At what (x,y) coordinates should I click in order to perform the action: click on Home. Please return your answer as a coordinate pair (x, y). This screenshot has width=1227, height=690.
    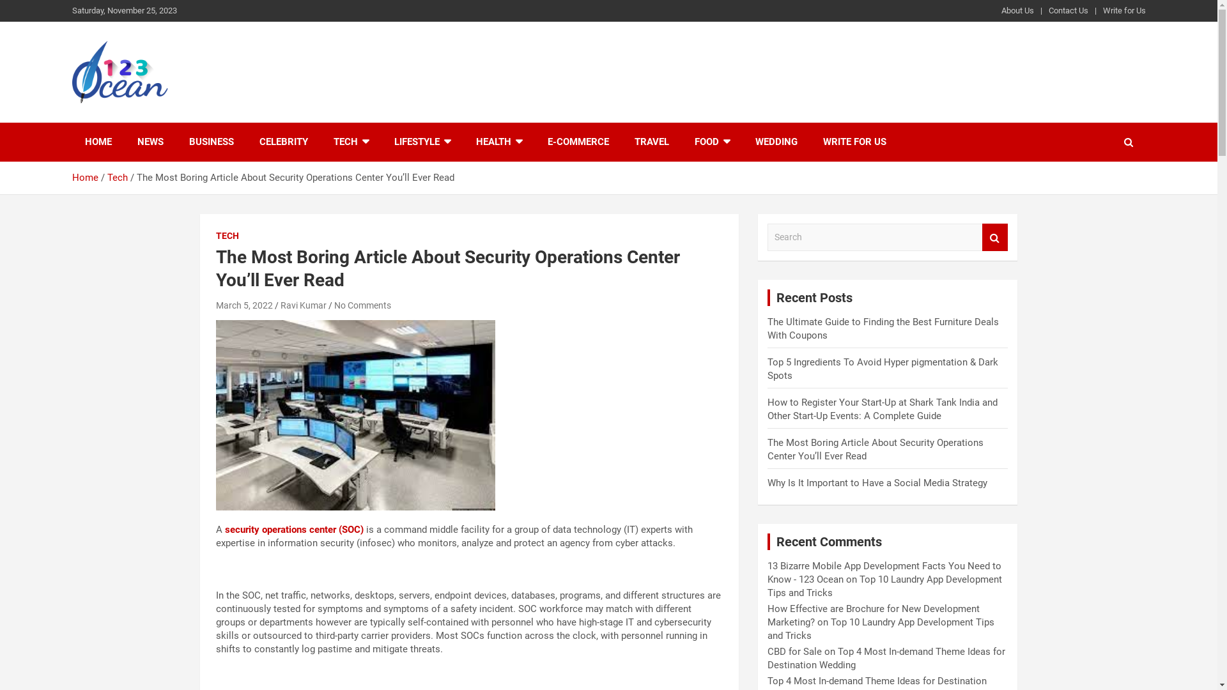
    Looking at the image, I should click on (84, 178).